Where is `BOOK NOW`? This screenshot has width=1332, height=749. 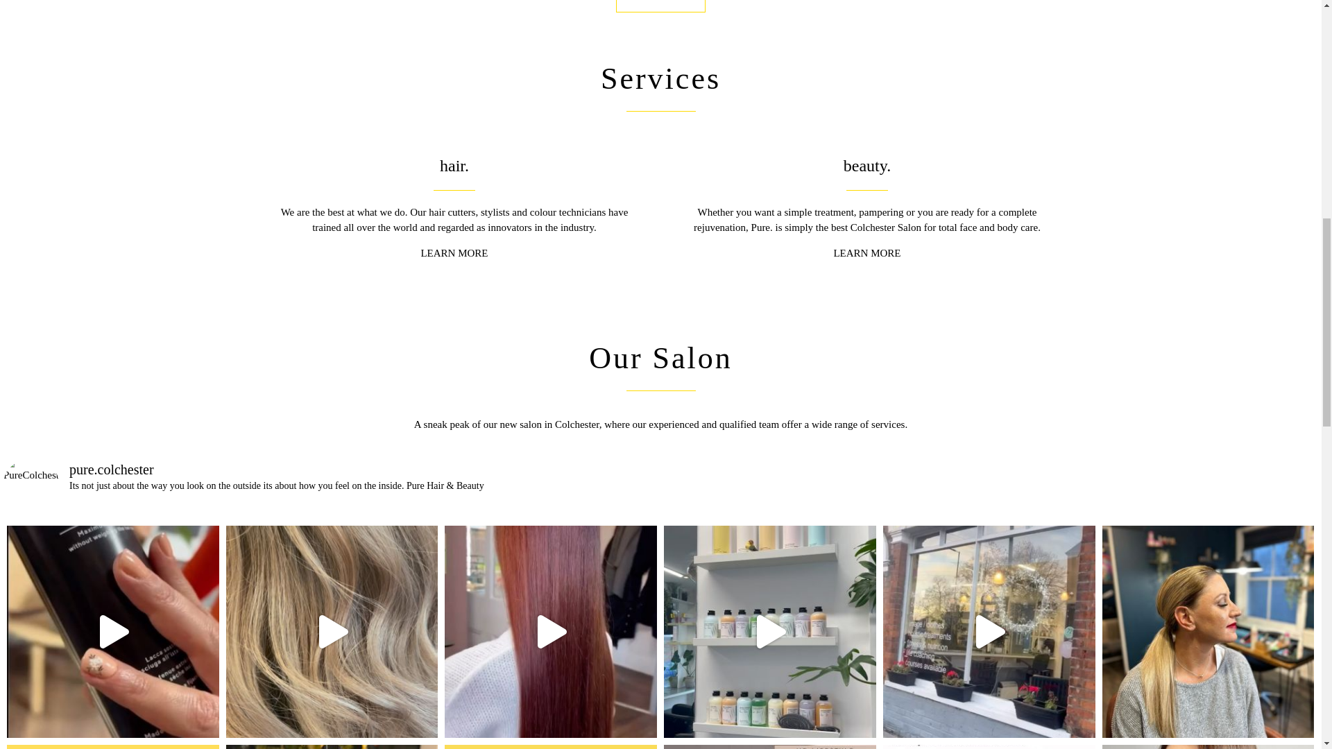 BOOK NOW is located at coordinates (660, 6).